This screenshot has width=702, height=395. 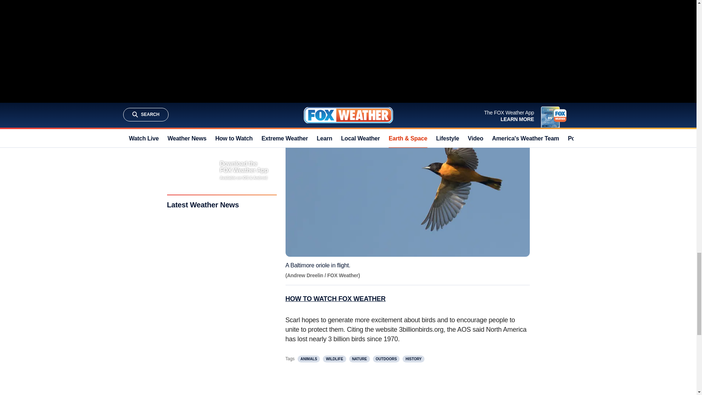 I want to click on OUTDOORS, so click(x=386, y=359).